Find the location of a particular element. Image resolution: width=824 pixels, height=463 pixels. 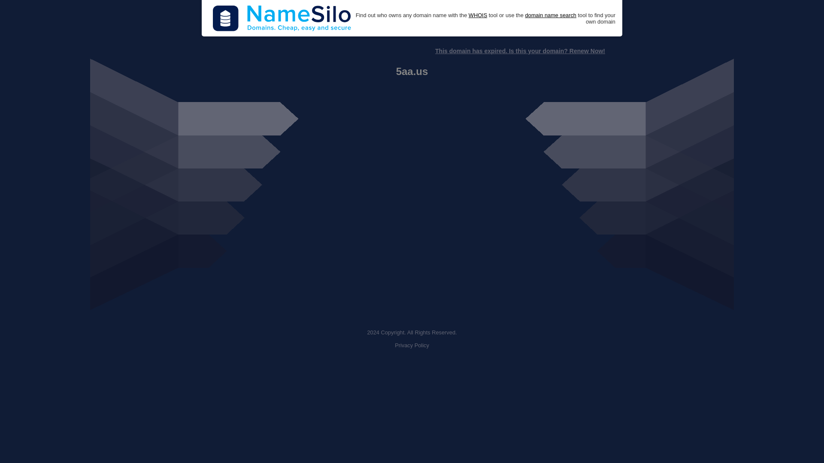

This domain has expired. Is this your domain? Renew Now! is located at coordinates (520, 51).